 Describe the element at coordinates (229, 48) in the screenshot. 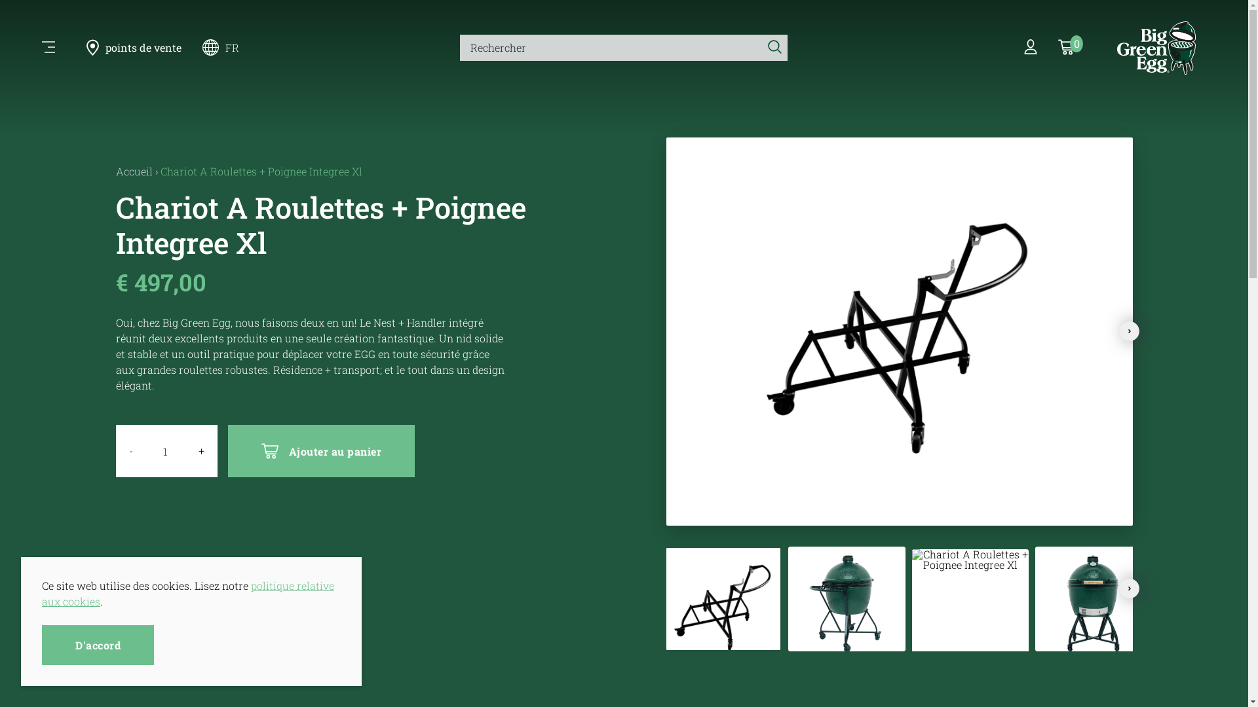

I see `FR` at that location.